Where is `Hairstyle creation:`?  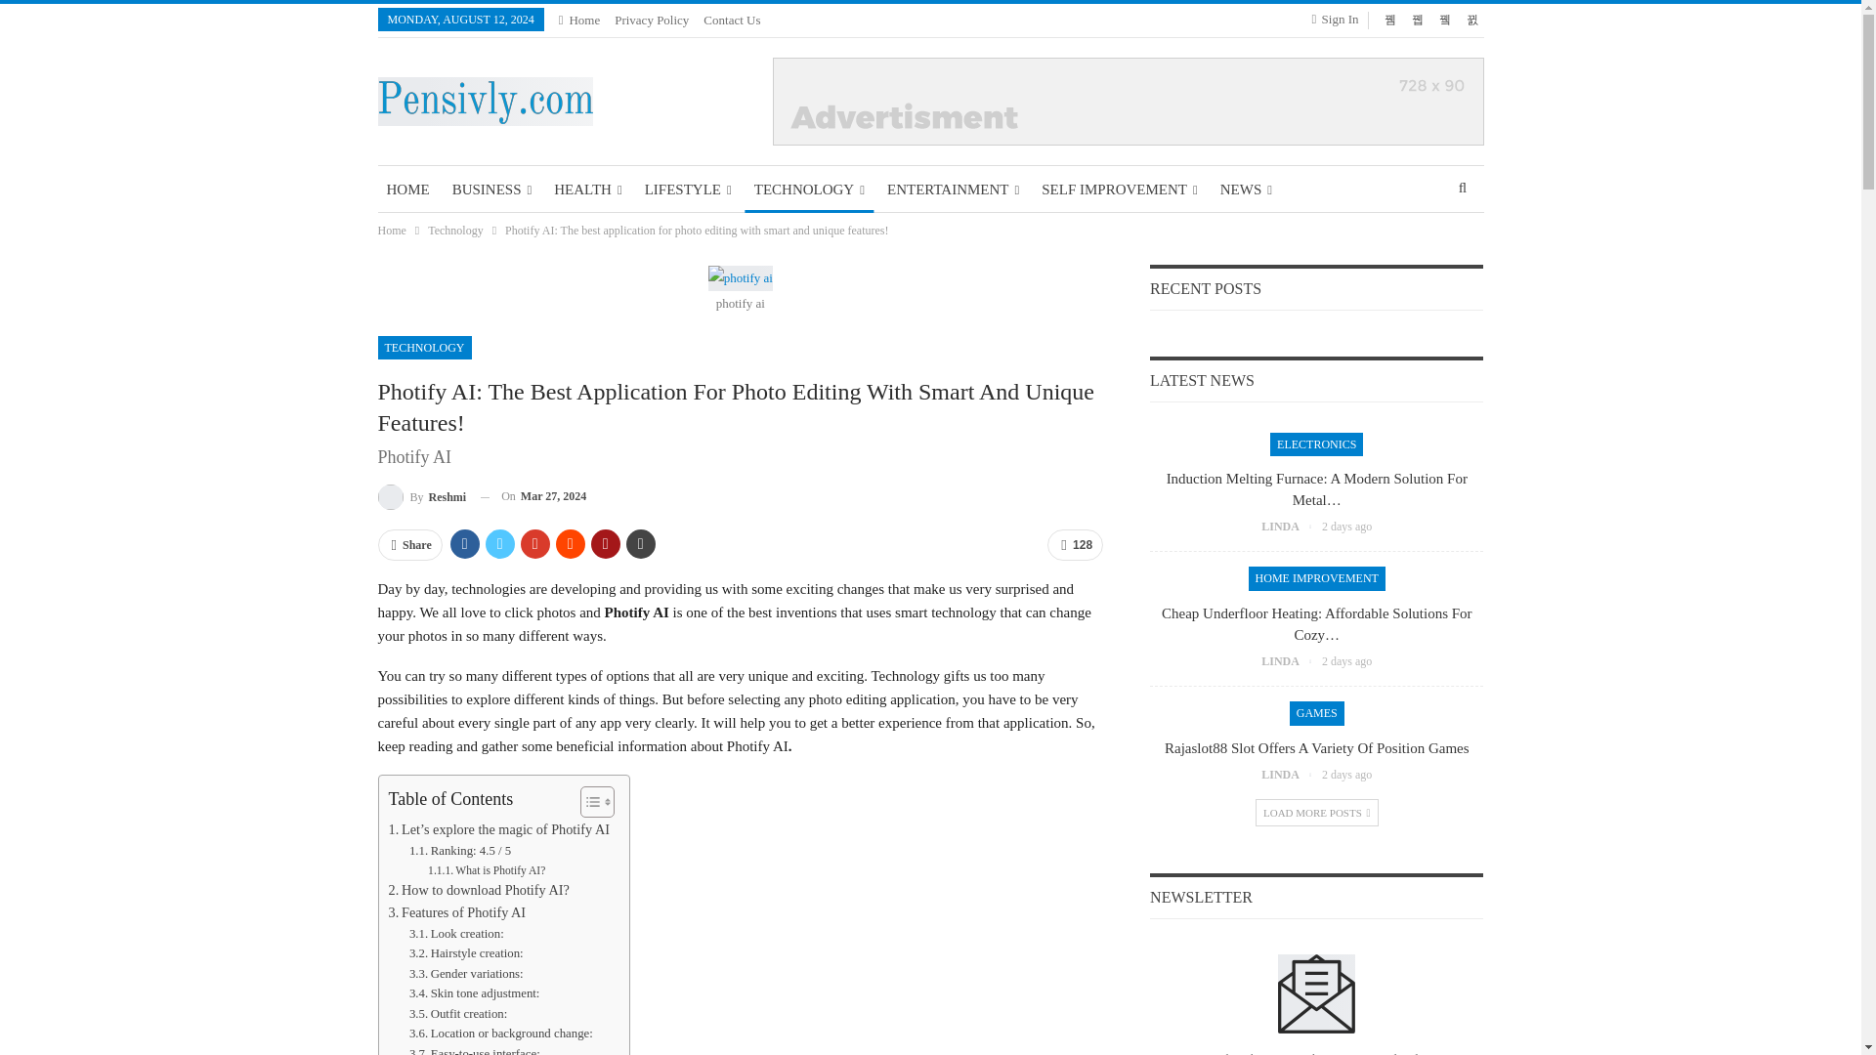 Hairstyle creation: is located at coordinates (465, 953).